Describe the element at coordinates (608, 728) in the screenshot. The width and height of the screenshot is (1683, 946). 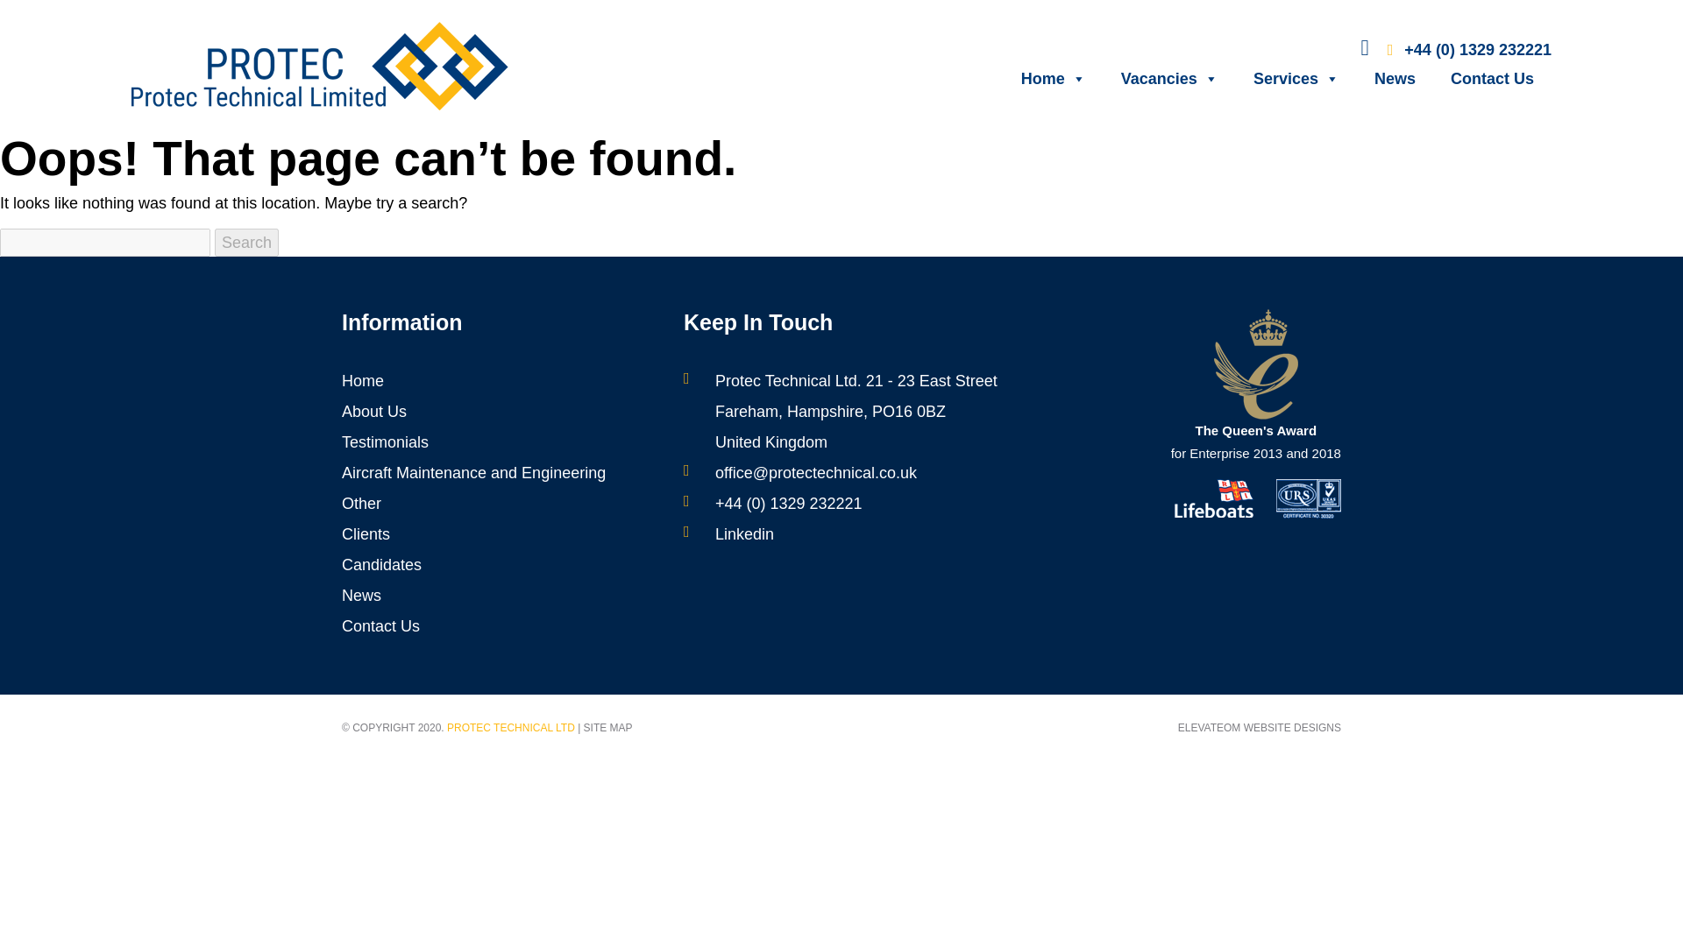
I see `SITE MAP` at that location.